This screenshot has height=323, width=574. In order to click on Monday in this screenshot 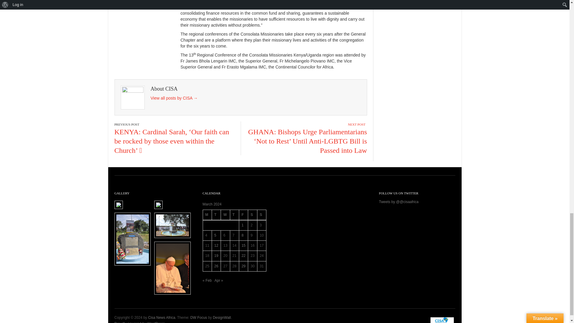, I will do `click(207, 215)`.